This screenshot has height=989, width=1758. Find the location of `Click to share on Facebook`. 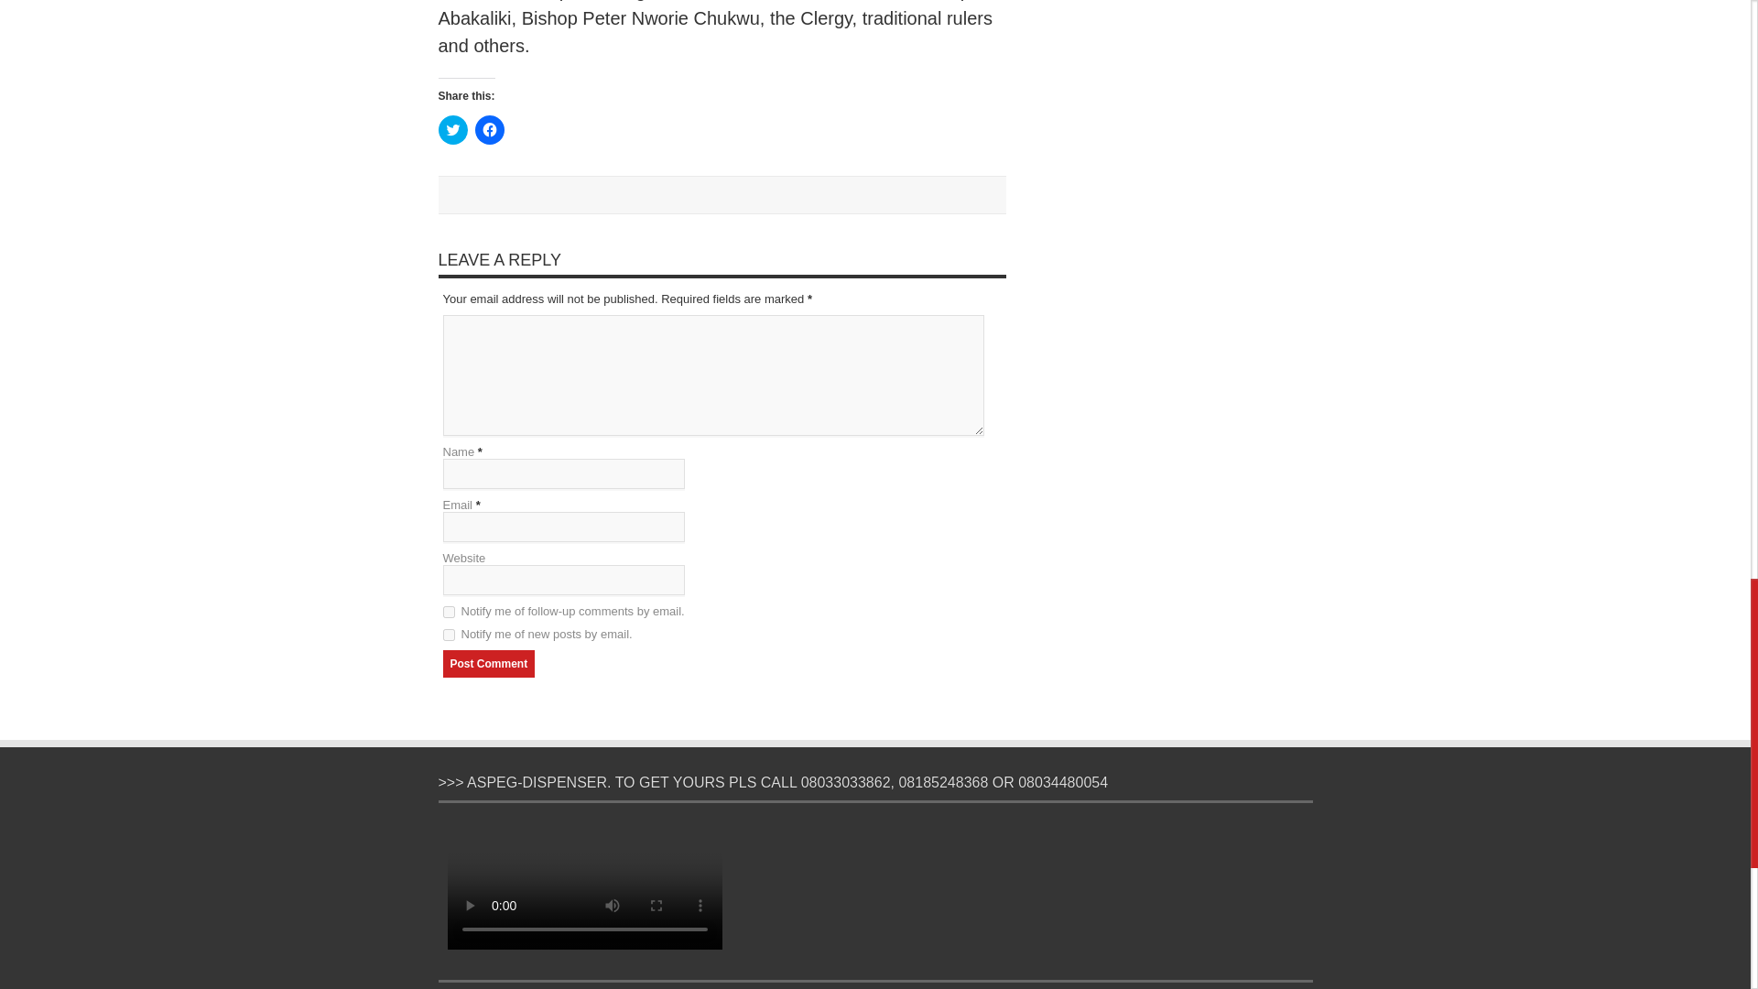

Click to share on Facebook is located at coordinates (489, 130).